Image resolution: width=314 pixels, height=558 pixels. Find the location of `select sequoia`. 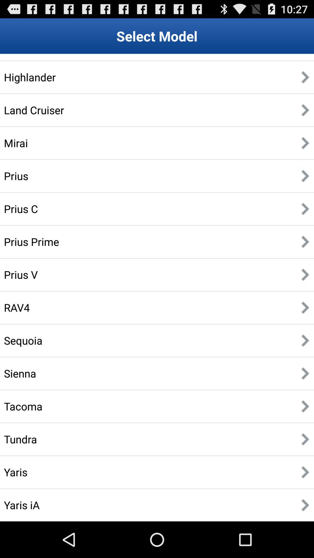

select sequoia is located at coordinates (23, 340).